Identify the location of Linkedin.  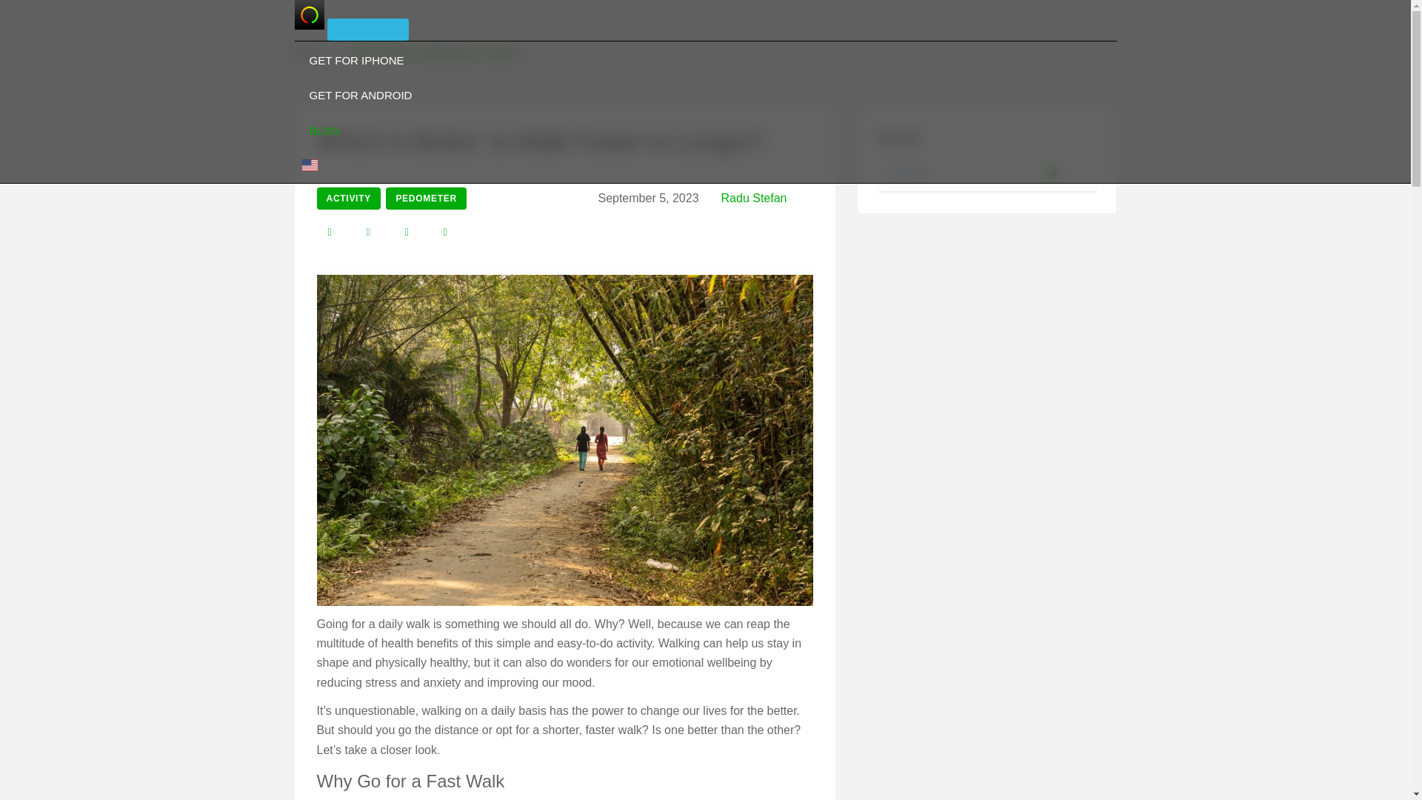
(444, 231).